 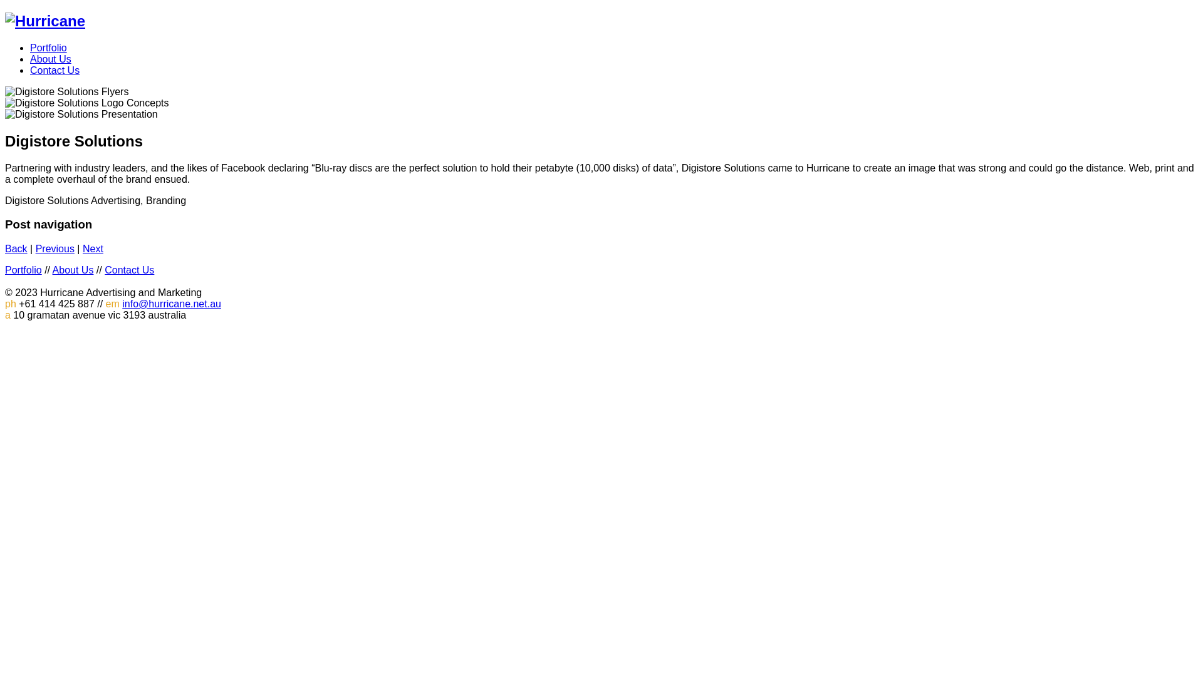 I want to click on Portfolio, so click(x=49, y=48).